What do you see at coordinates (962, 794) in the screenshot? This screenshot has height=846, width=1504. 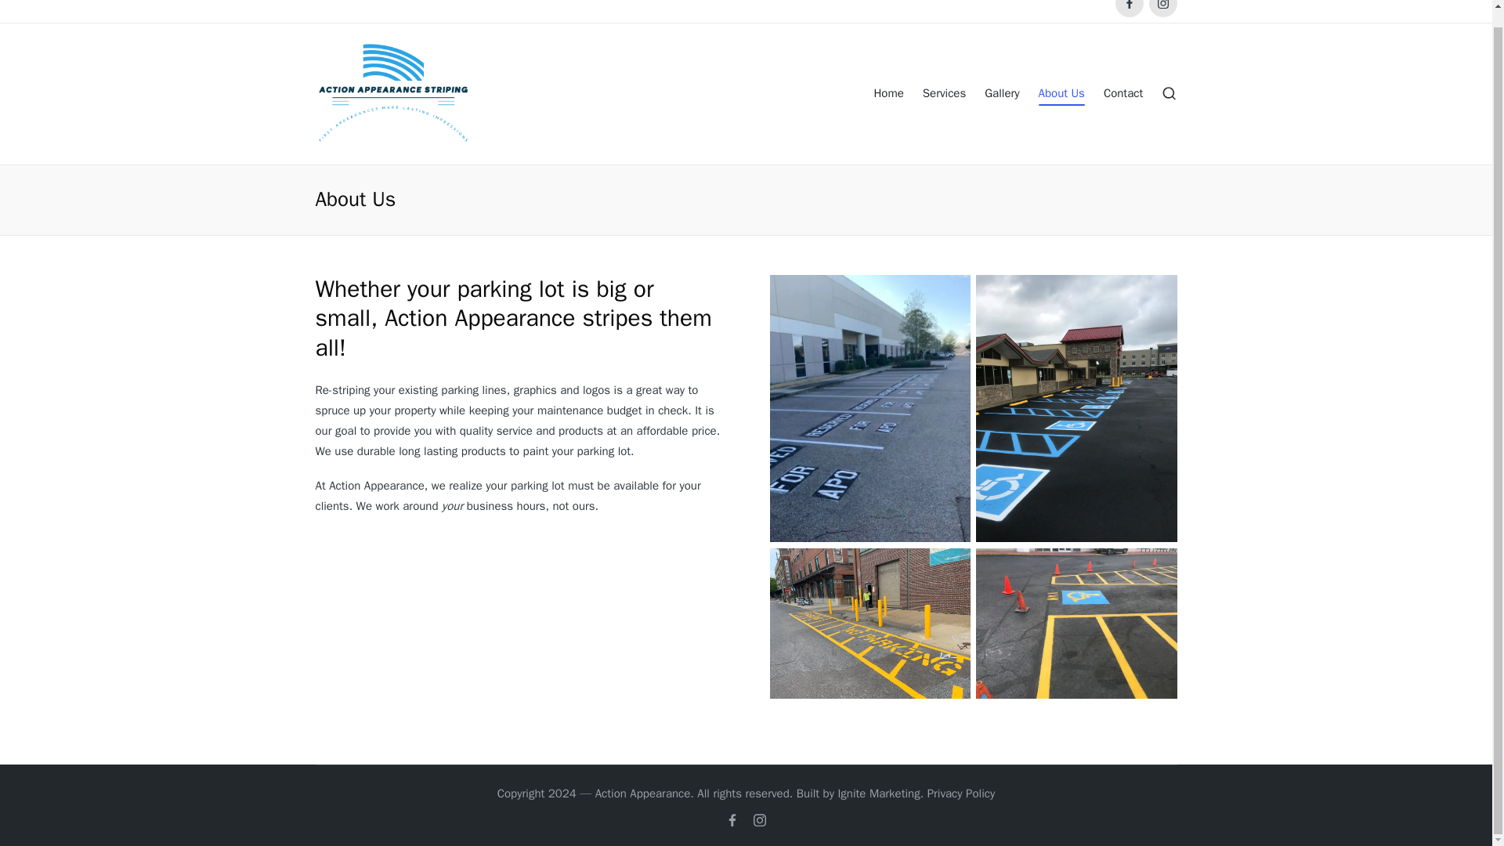 I see `Privacy Policy` at bounding box center [962, 794].